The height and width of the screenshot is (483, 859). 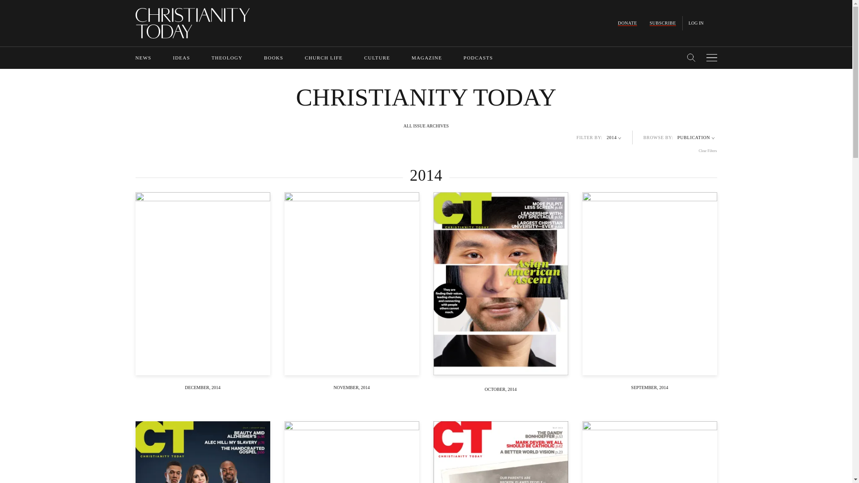 I want to click on CULTURE, so click(x=377, y=58).